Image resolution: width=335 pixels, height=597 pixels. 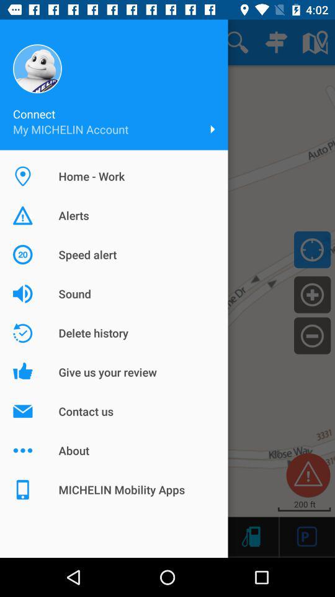 I want to click on make smaller, so click(x=313, y=335).